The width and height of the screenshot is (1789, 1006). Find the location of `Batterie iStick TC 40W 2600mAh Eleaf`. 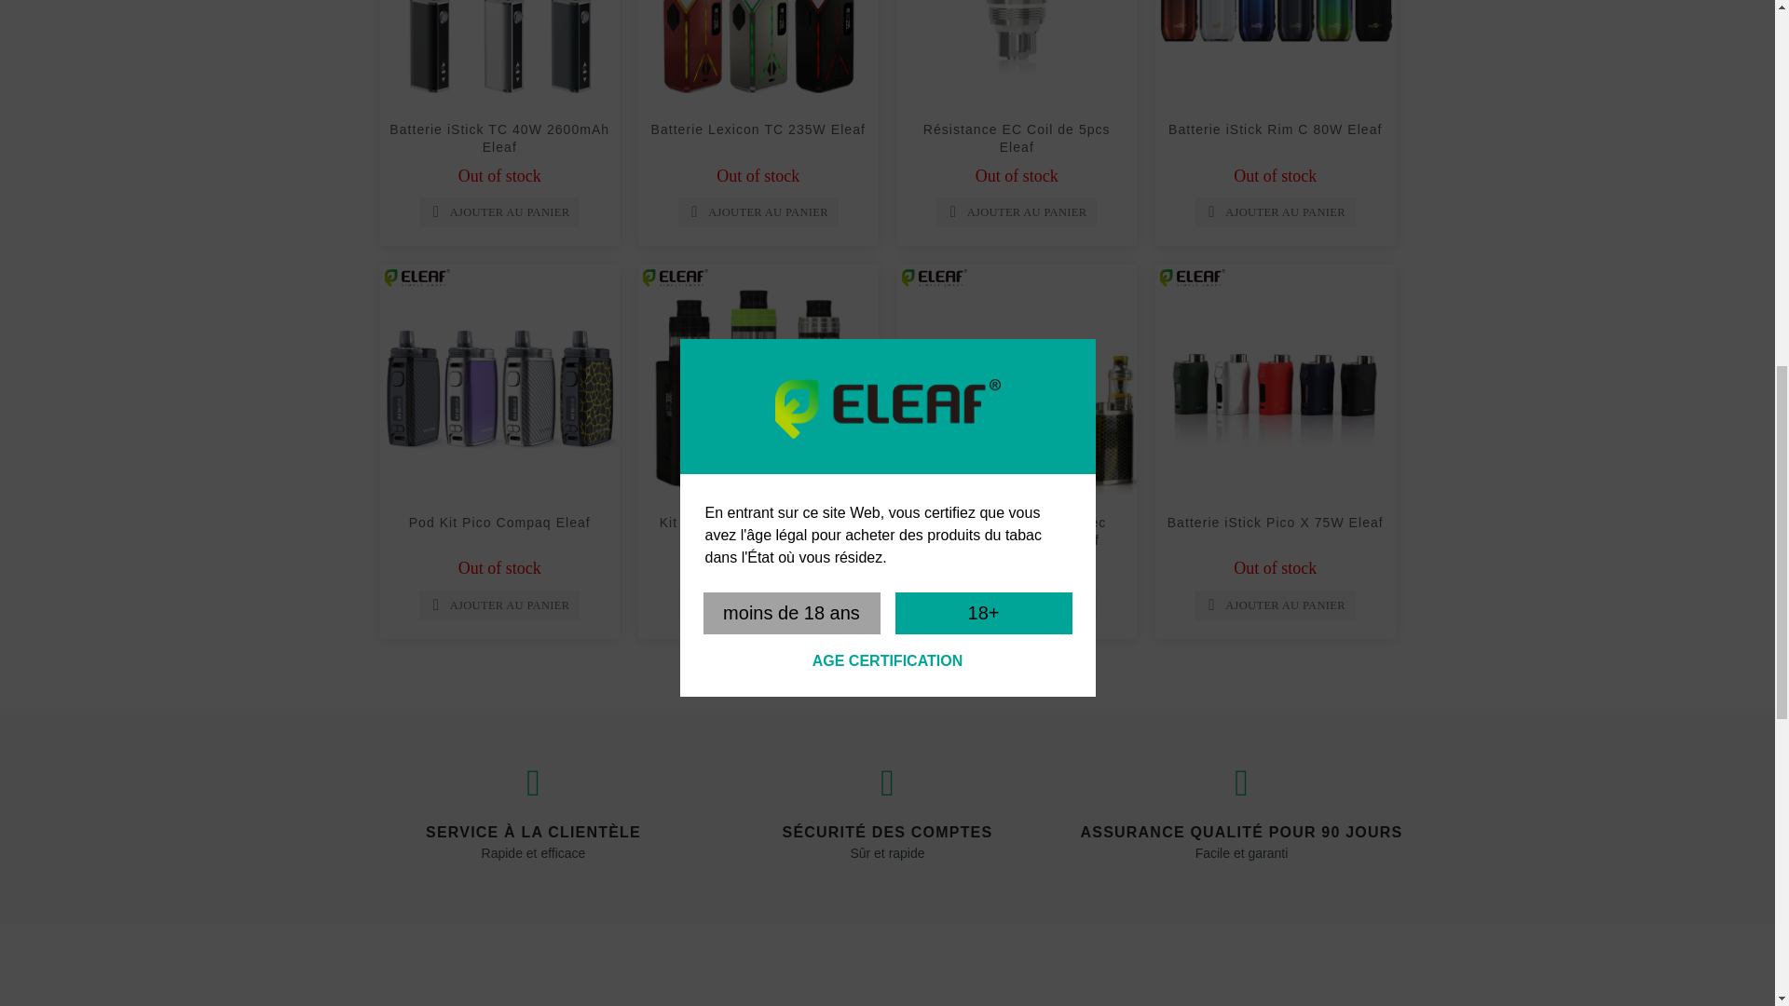

Batterie iStick TC 40W 2600mAh Eleaf is located at coordinates (499, 138).